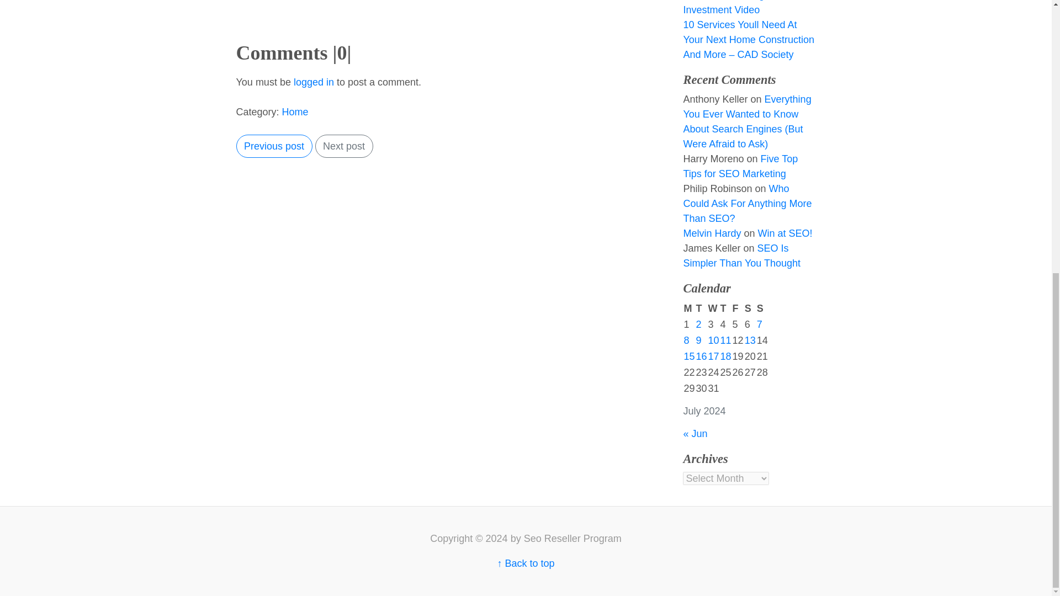 The width and height of the screenshot is (1060, 596). What do you see at coordinates (343, 147) in the screenshot?
I see `Next post` at bounding box center [343, 147].